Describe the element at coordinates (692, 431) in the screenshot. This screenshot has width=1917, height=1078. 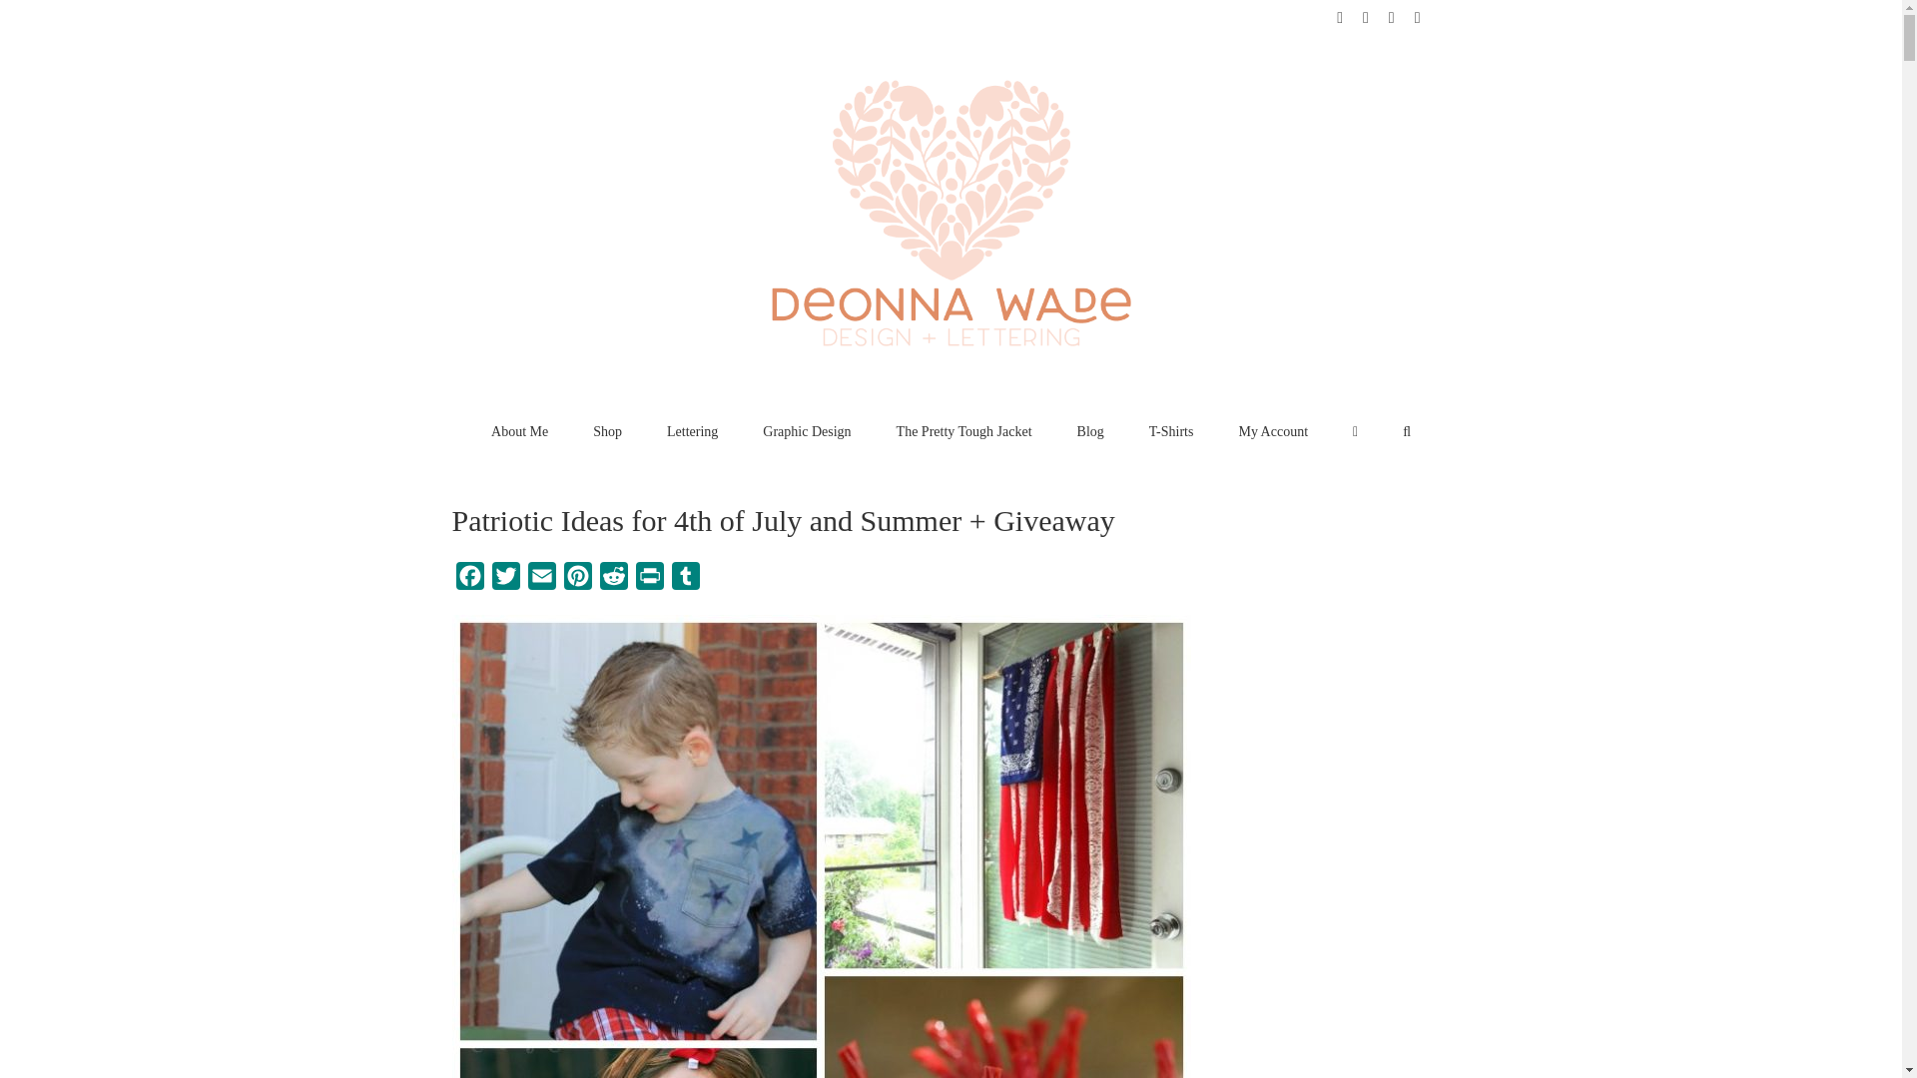
I see `Lettering` at that location.